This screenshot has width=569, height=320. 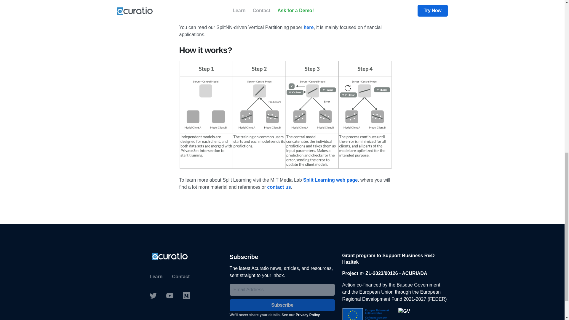 What do you see at coordinates (186, 296) in the screenshot?
I see `Medium icon` at bounding box center [186, 296].